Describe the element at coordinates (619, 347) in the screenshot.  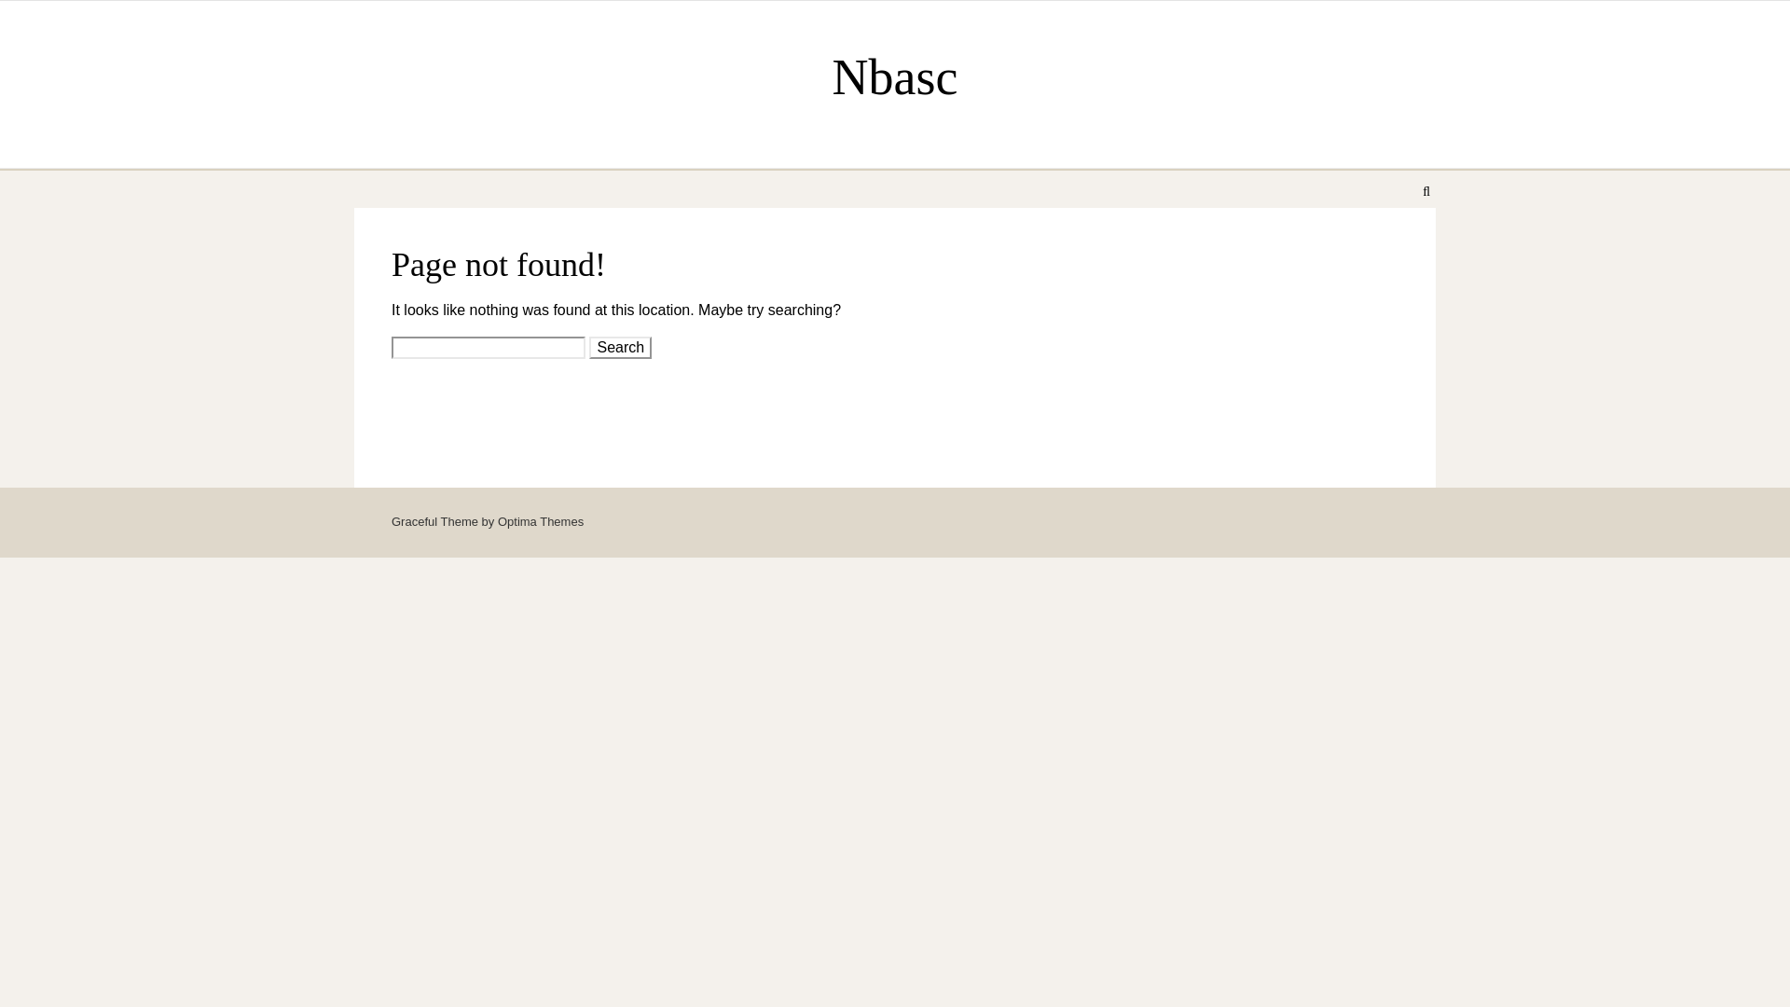
I see `Search` at that location.